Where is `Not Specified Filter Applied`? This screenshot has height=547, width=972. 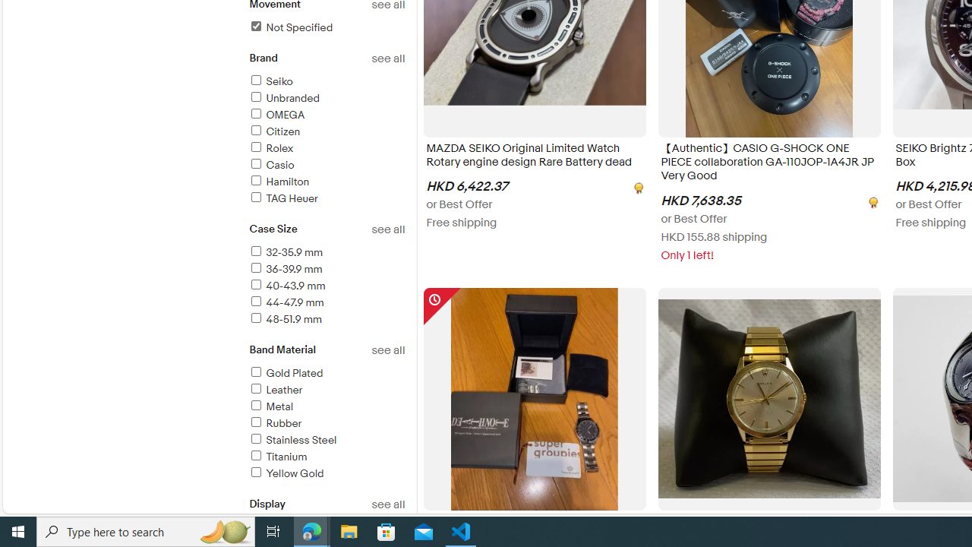
Not Specified Filter Applied is located at coordinates (290, 27).